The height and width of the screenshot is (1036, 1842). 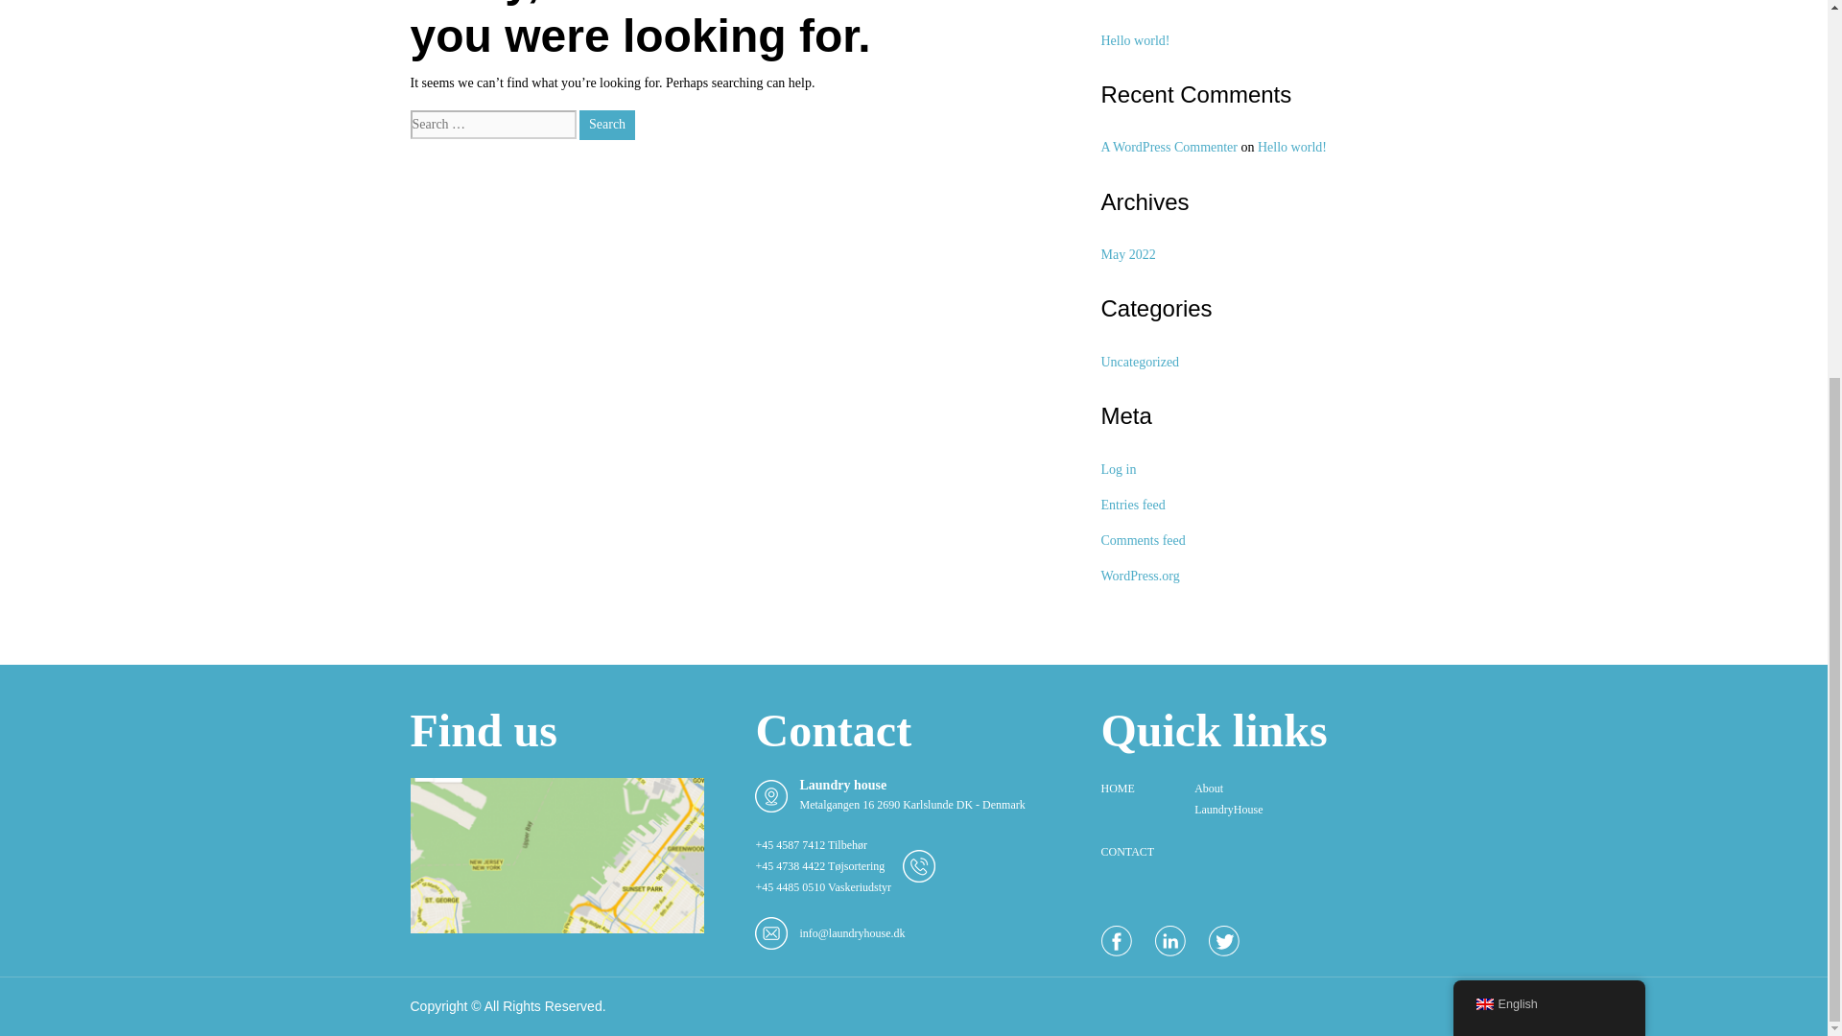 I want to click on Search, so click(x=607, y=125).